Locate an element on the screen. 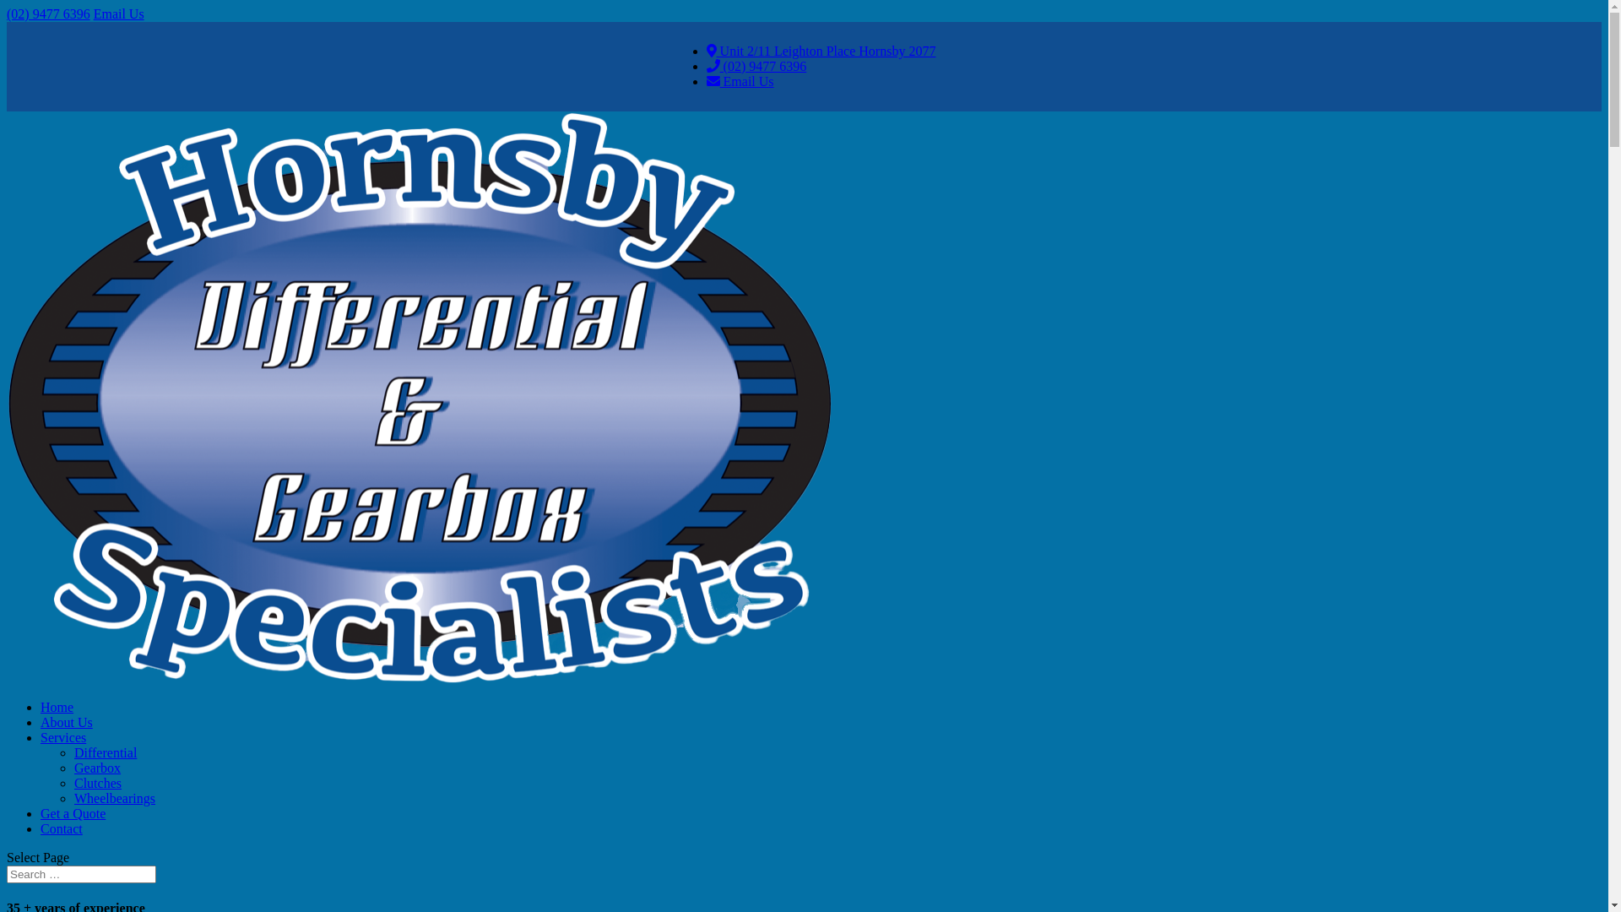  Email Us is located at coordinates (119, 14).